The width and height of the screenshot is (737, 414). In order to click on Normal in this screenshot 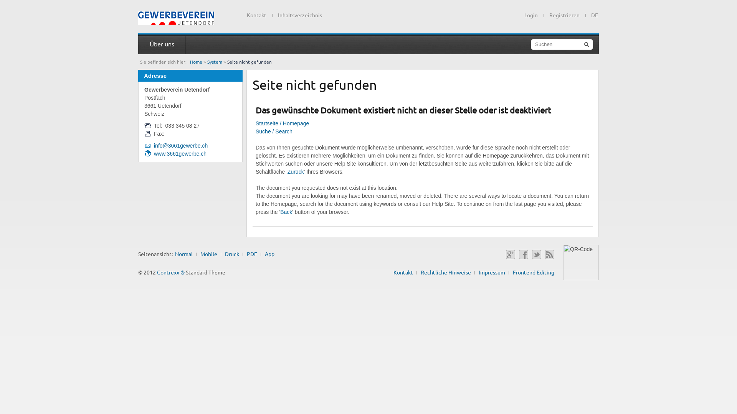, I will do `click(184, 254)`.